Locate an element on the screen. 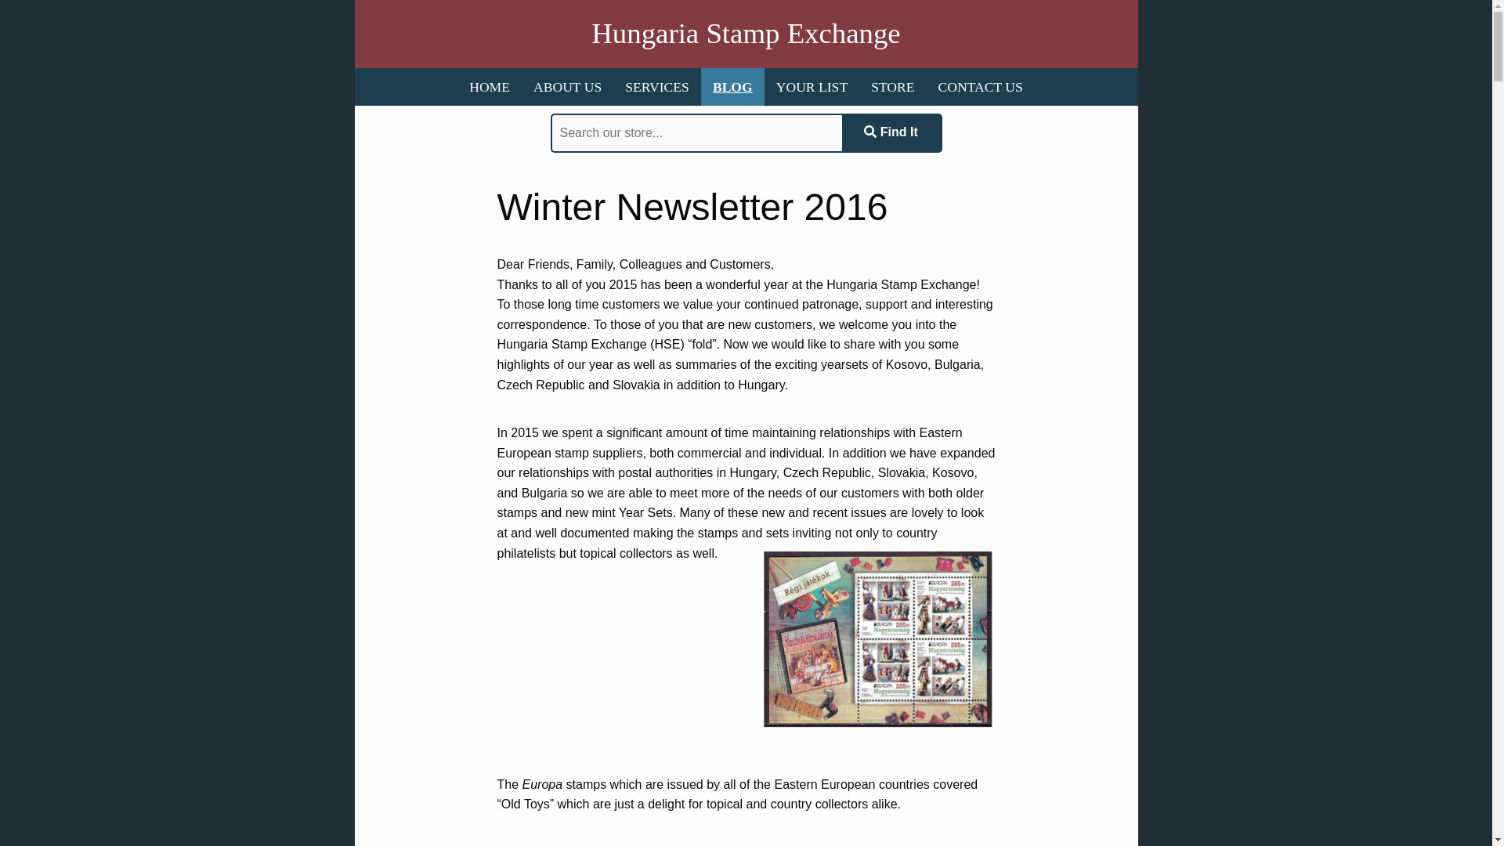 This screenshot has width=1504, height=846. SERVICES is located at coordinates (656, 87).